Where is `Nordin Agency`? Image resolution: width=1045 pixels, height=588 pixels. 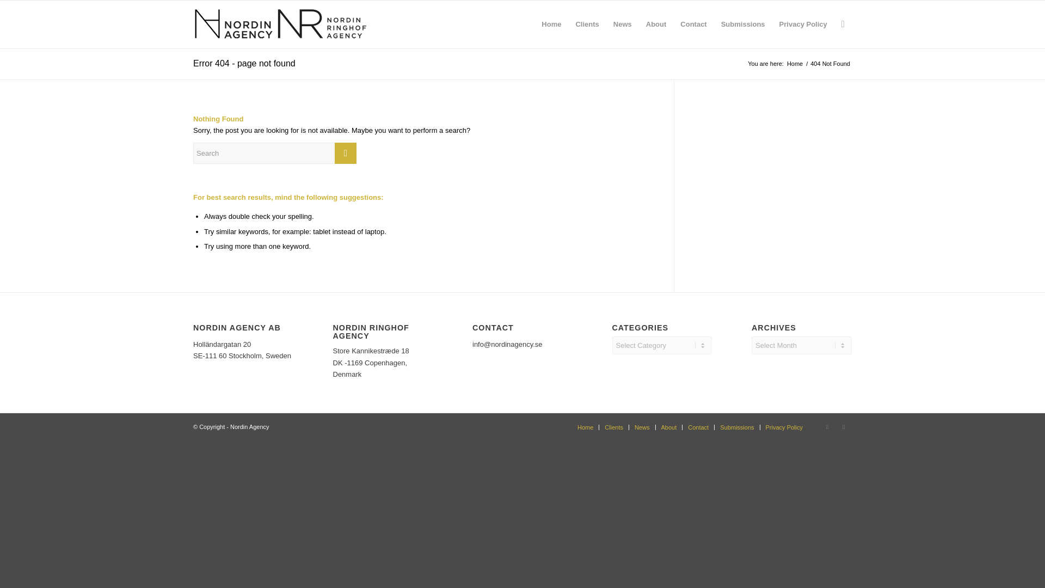 Nordin Agency is located at coordinates (795, 64).